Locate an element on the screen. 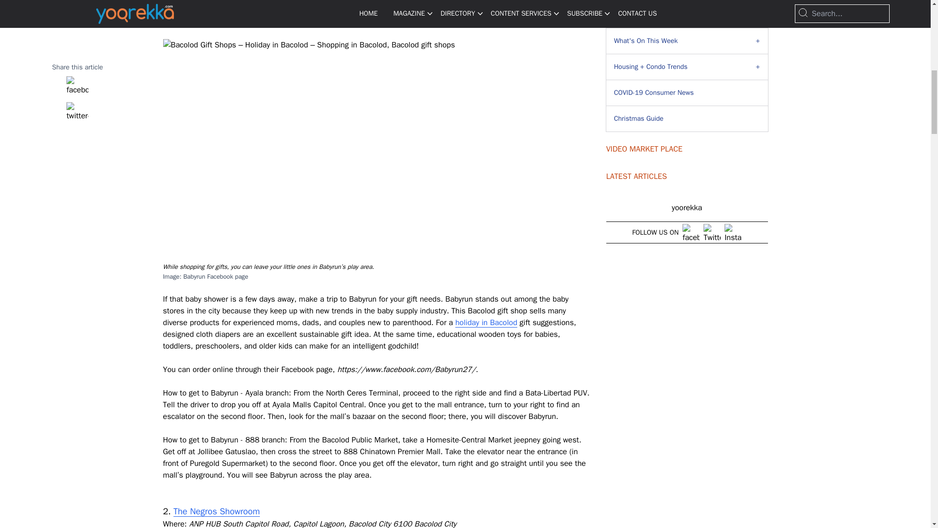 The image size is (938, 528). Twitter is located at coordinates (712, 232).